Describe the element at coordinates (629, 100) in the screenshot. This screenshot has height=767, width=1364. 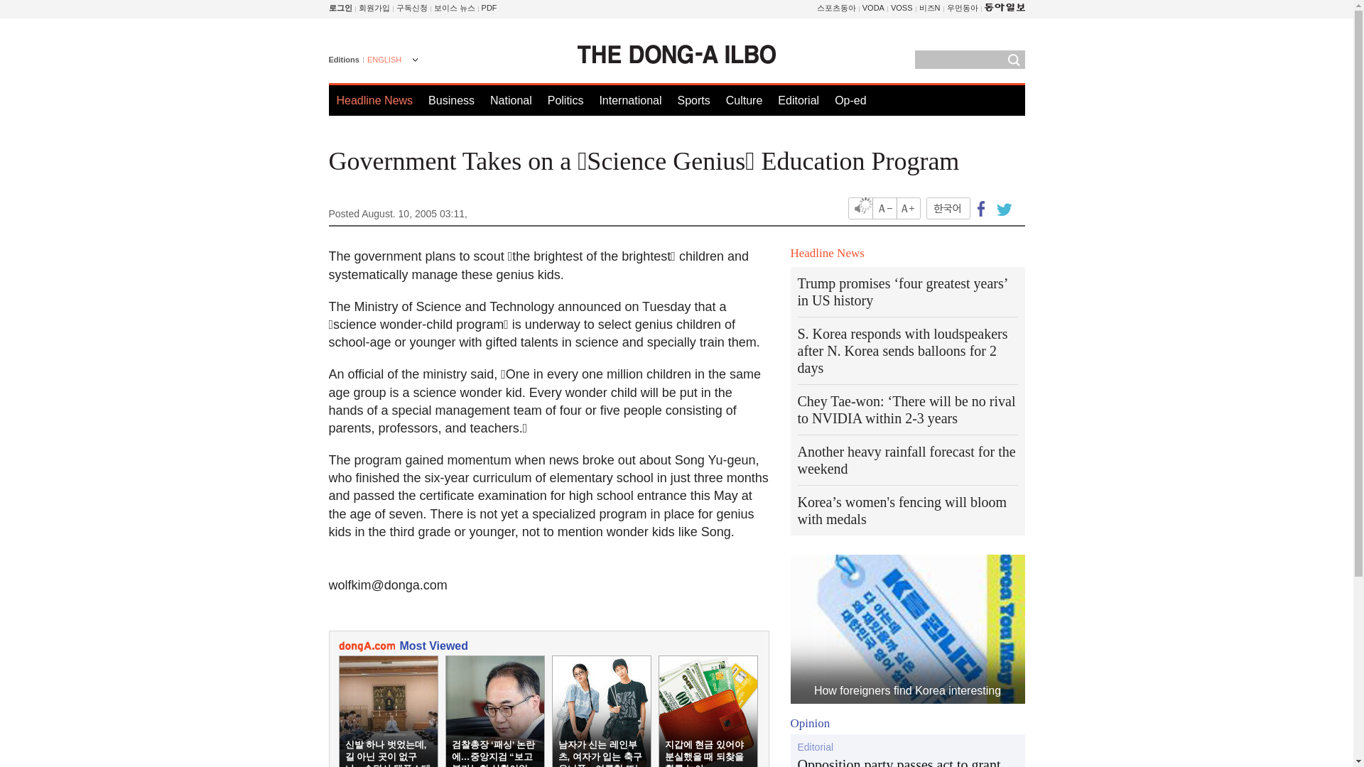
I see `International` at that location.